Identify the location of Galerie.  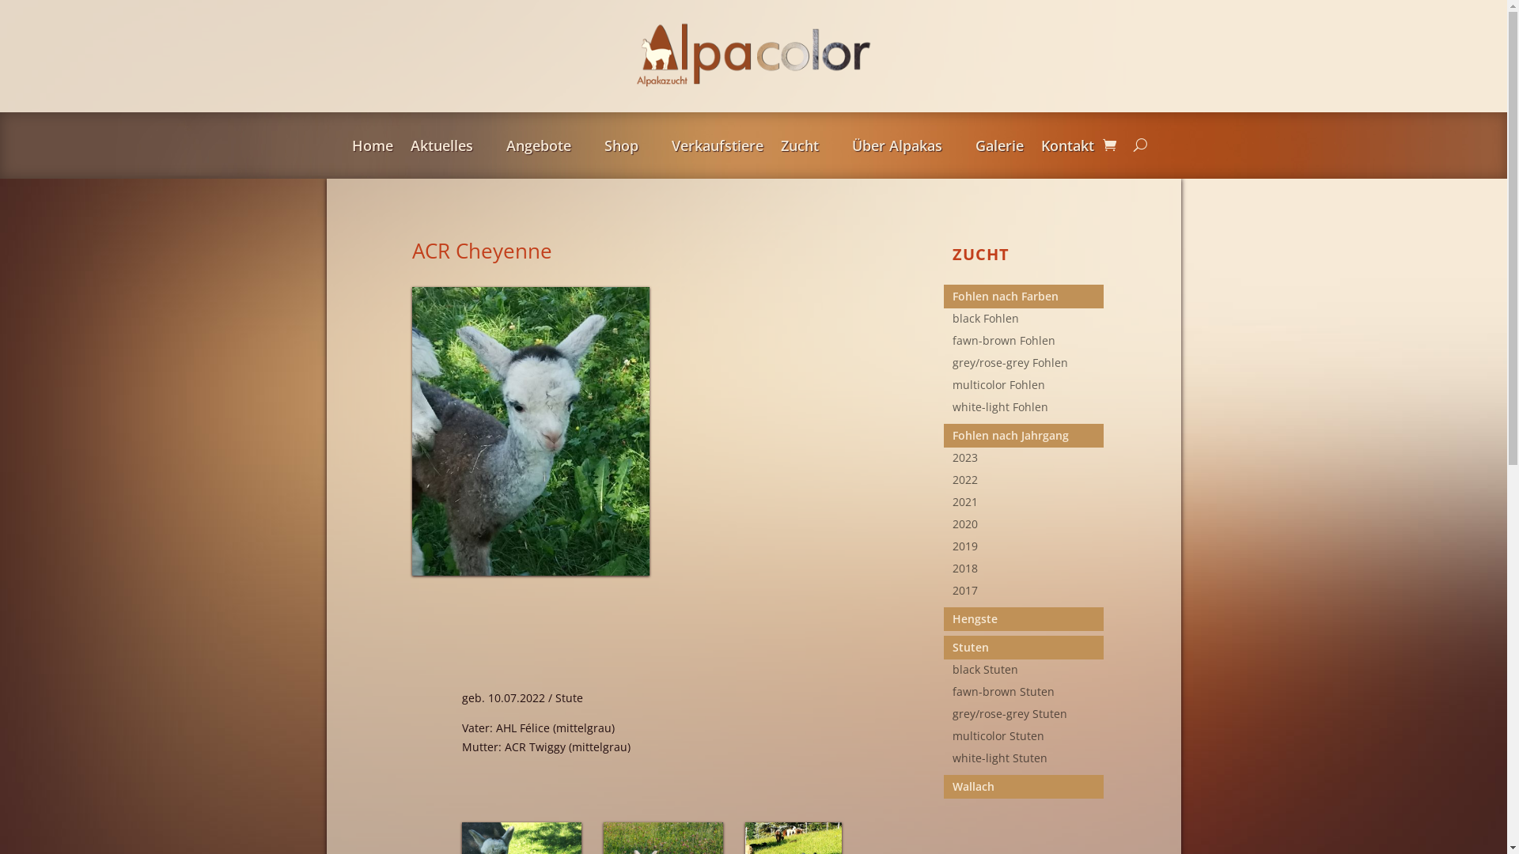
(998, 149).